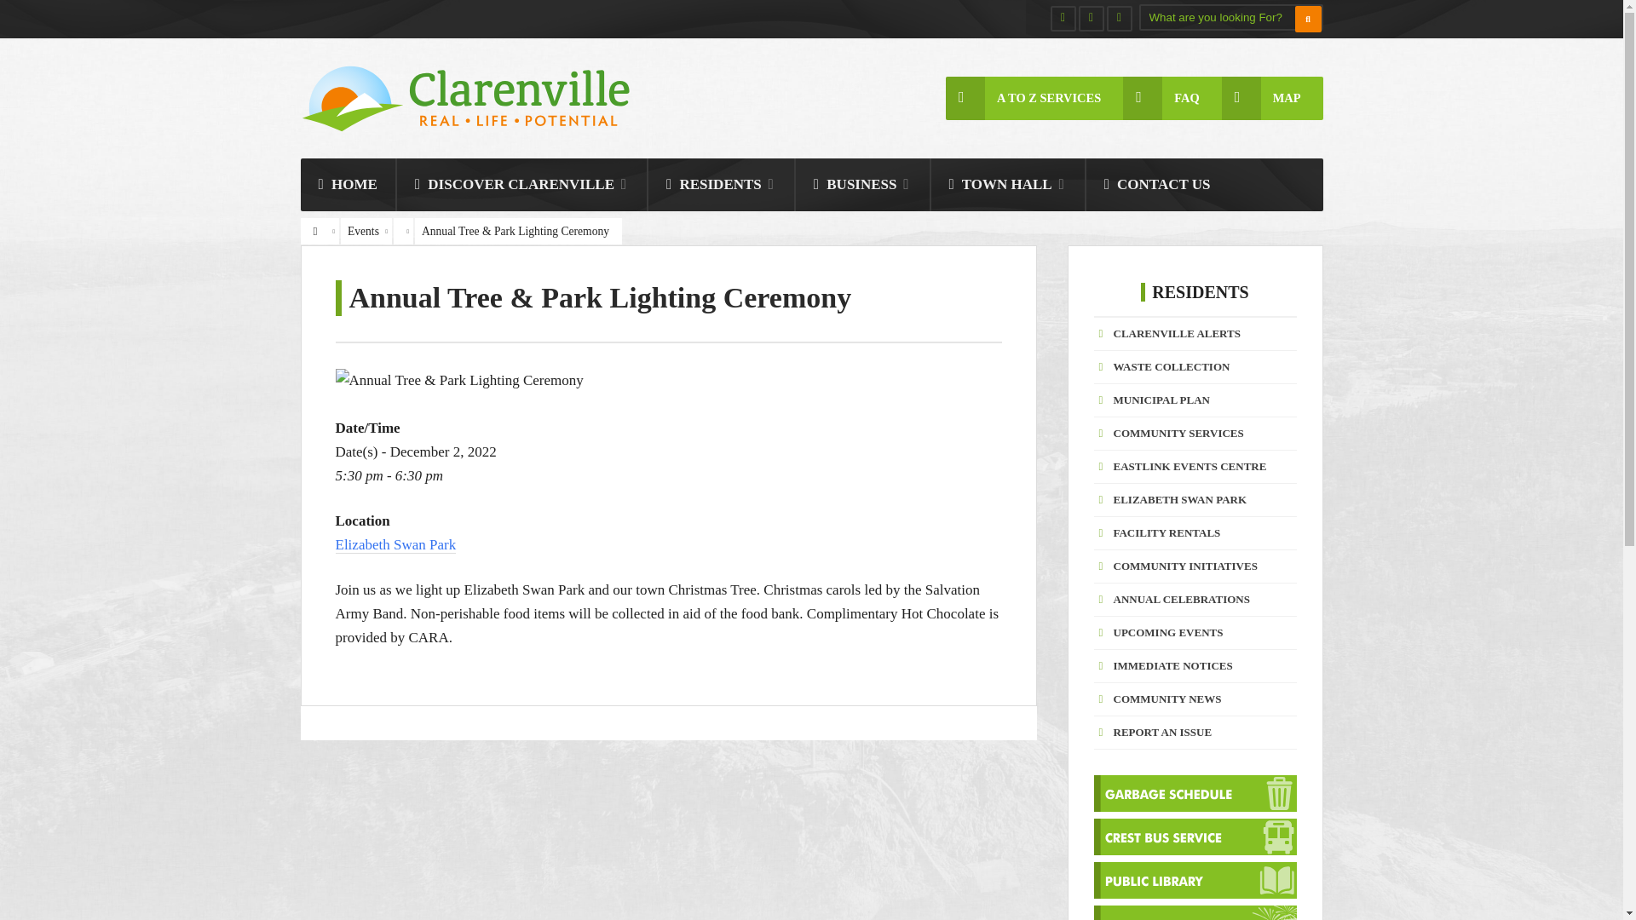  What do you see at coordinates (721, 184) in the screenshot?
I see `RESIDENTS` at bounding box center [721, 184].